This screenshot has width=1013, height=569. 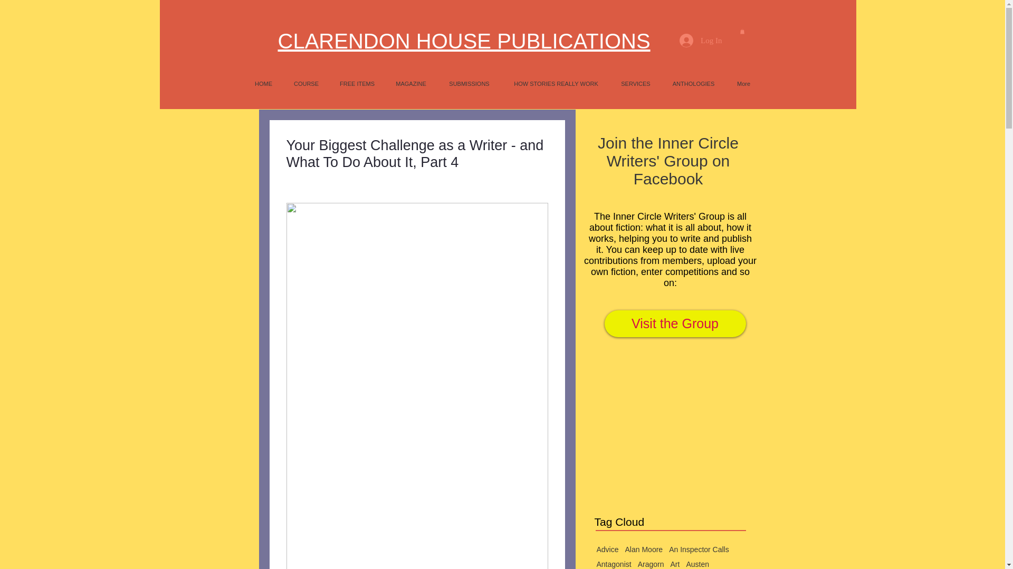 What do you see at coordinates (464, 41) in the screenshot?
I see `CLARENDON HOUSE PUBLICATIONS` at bounding box center [464, 41].